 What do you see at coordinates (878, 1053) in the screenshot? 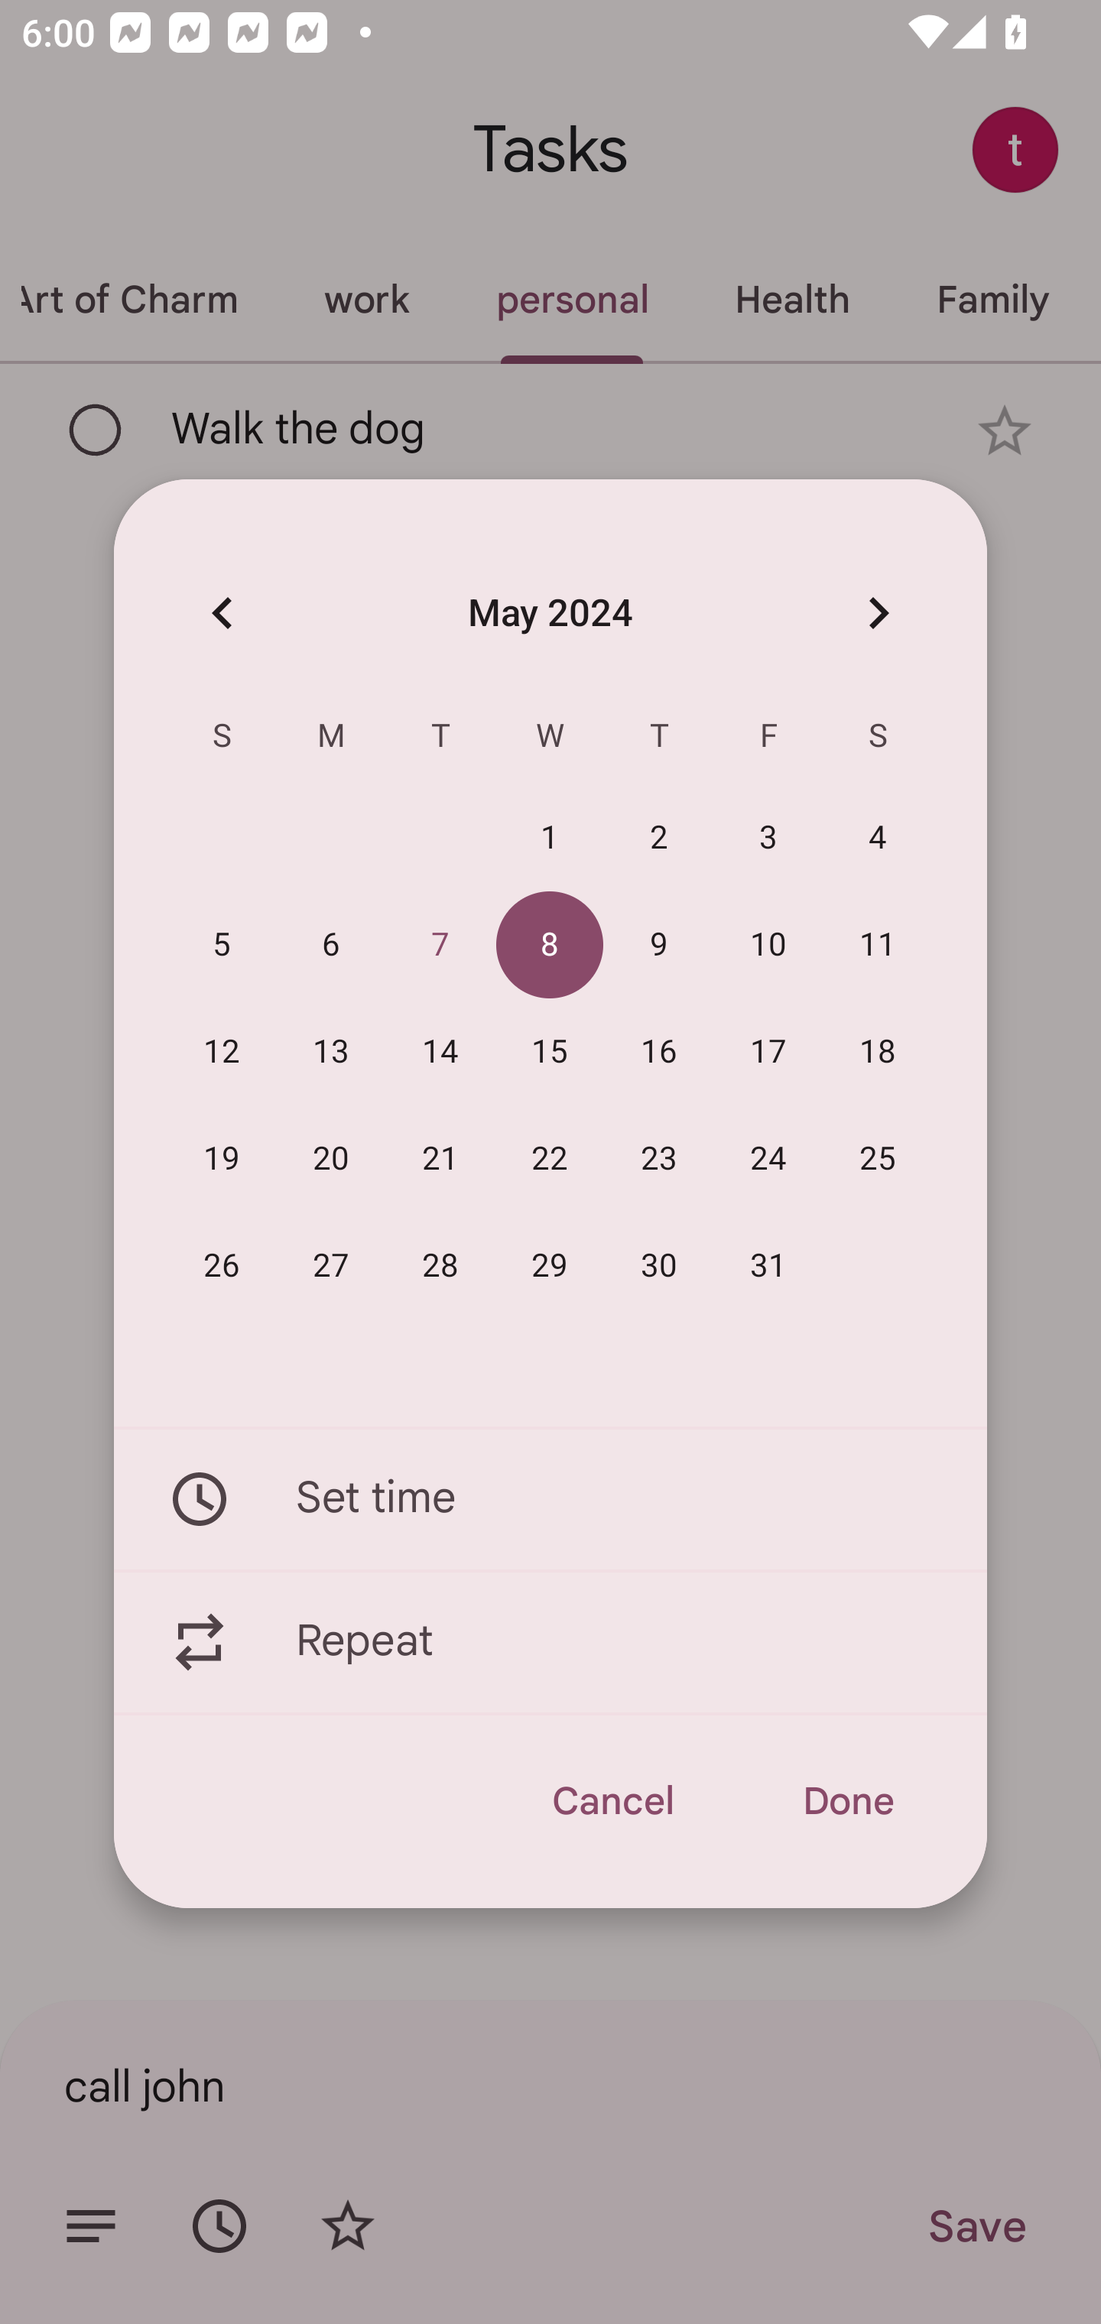
I see `18 18 May 2024` at bounding box center [878, 1053].